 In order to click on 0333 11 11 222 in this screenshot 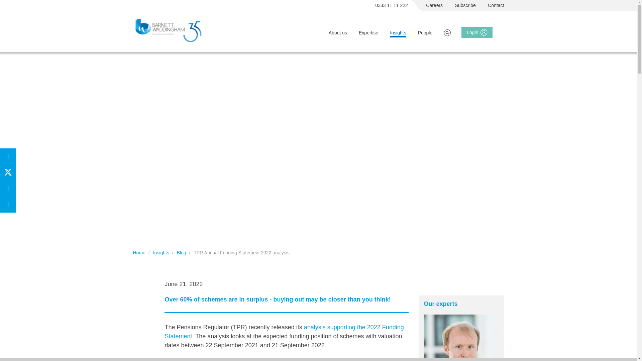, I will do `click(392, 5)`.